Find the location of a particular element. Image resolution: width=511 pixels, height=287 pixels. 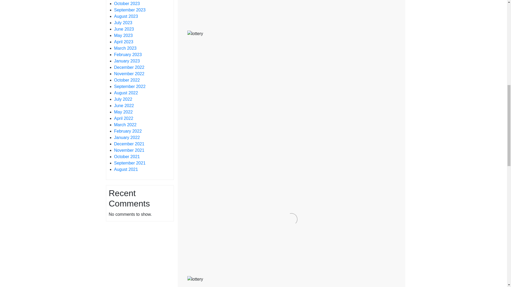

April 2023 is located at coordinates (123, 42).